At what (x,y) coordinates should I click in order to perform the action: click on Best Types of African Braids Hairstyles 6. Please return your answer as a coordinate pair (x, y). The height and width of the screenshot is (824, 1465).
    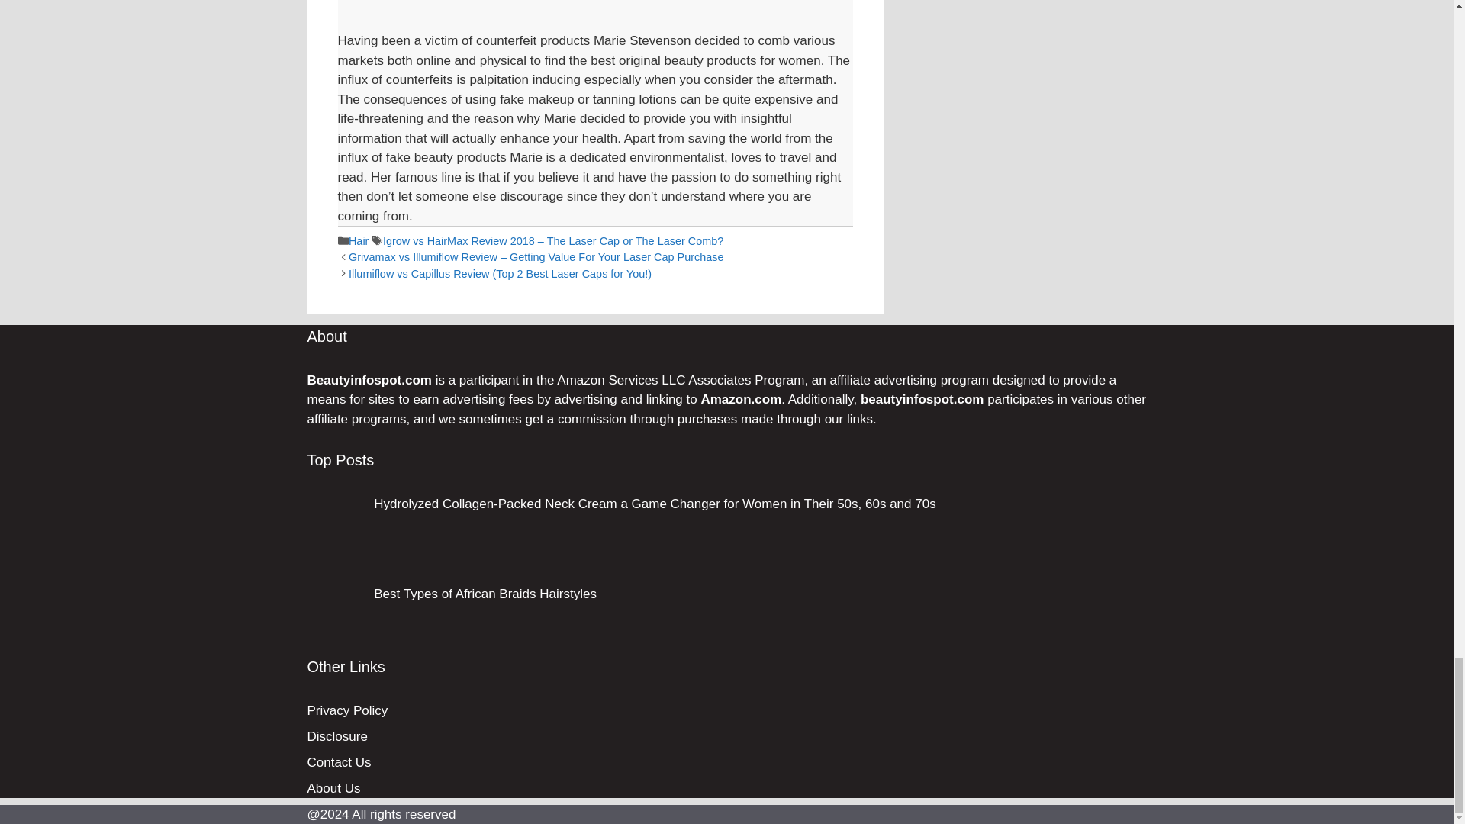
    Looking at the image, I should click on (334, 616).